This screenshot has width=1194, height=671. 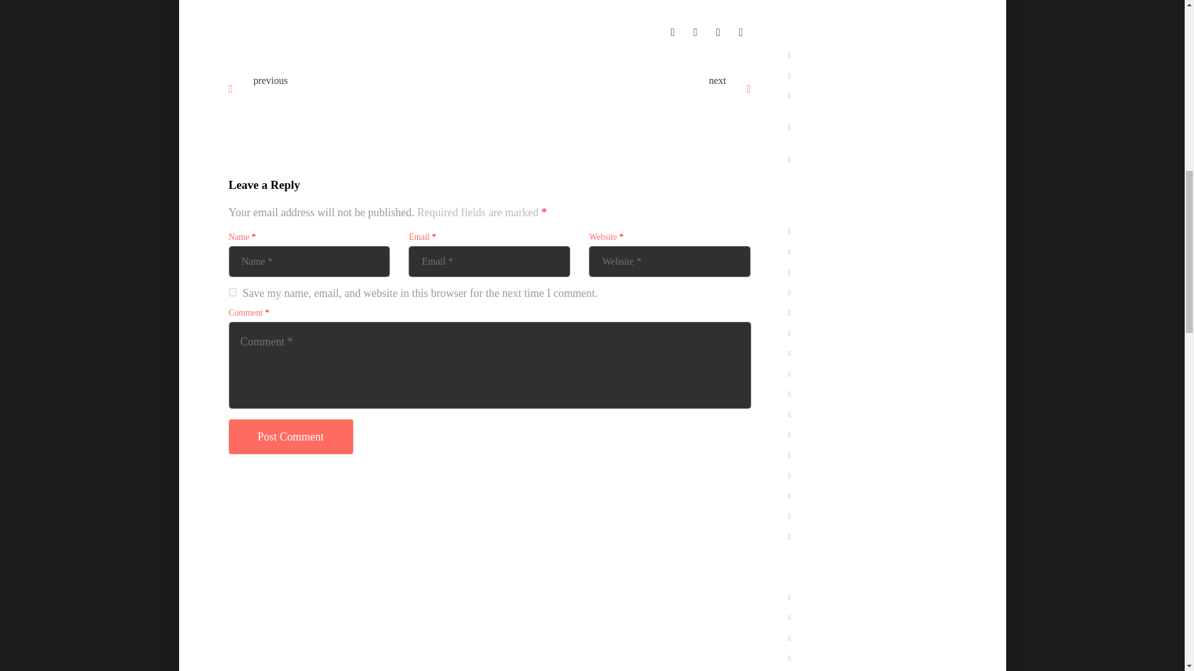 What do you see at coordinates (695, 31) in the screenshot?
I see `Twitter` at bounding box center [695, 31].